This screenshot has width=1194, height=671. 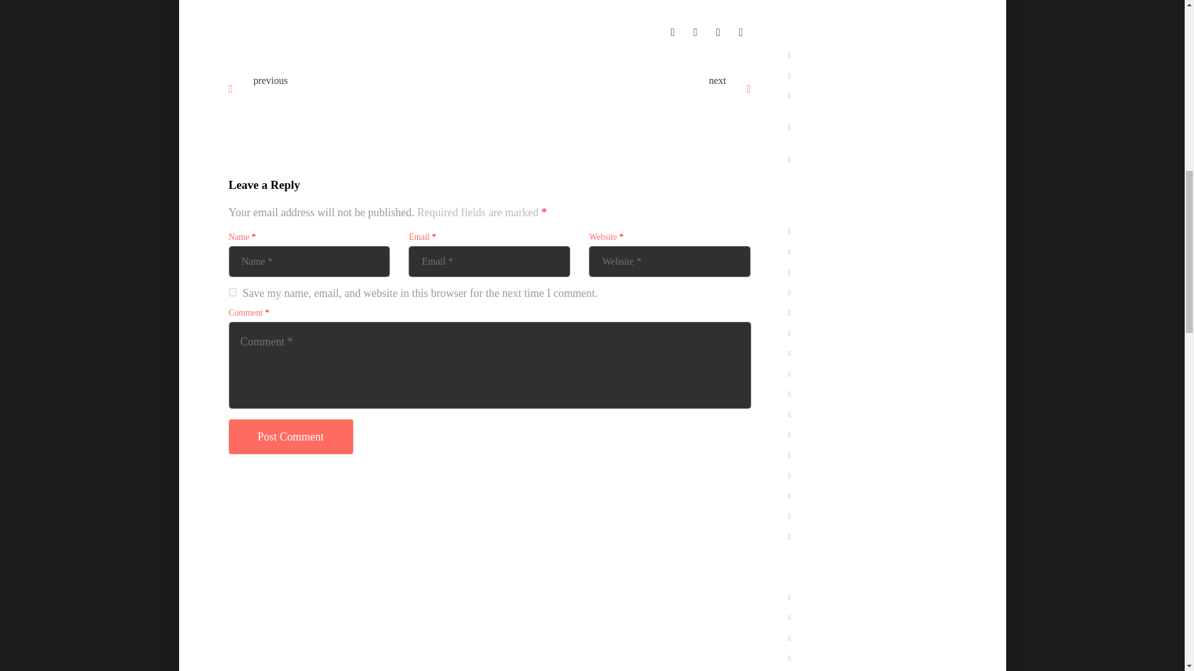 What do you see at coordinates (695, 31) in the screenshot?
I see `Twitter` at bounding box center [695, 31].